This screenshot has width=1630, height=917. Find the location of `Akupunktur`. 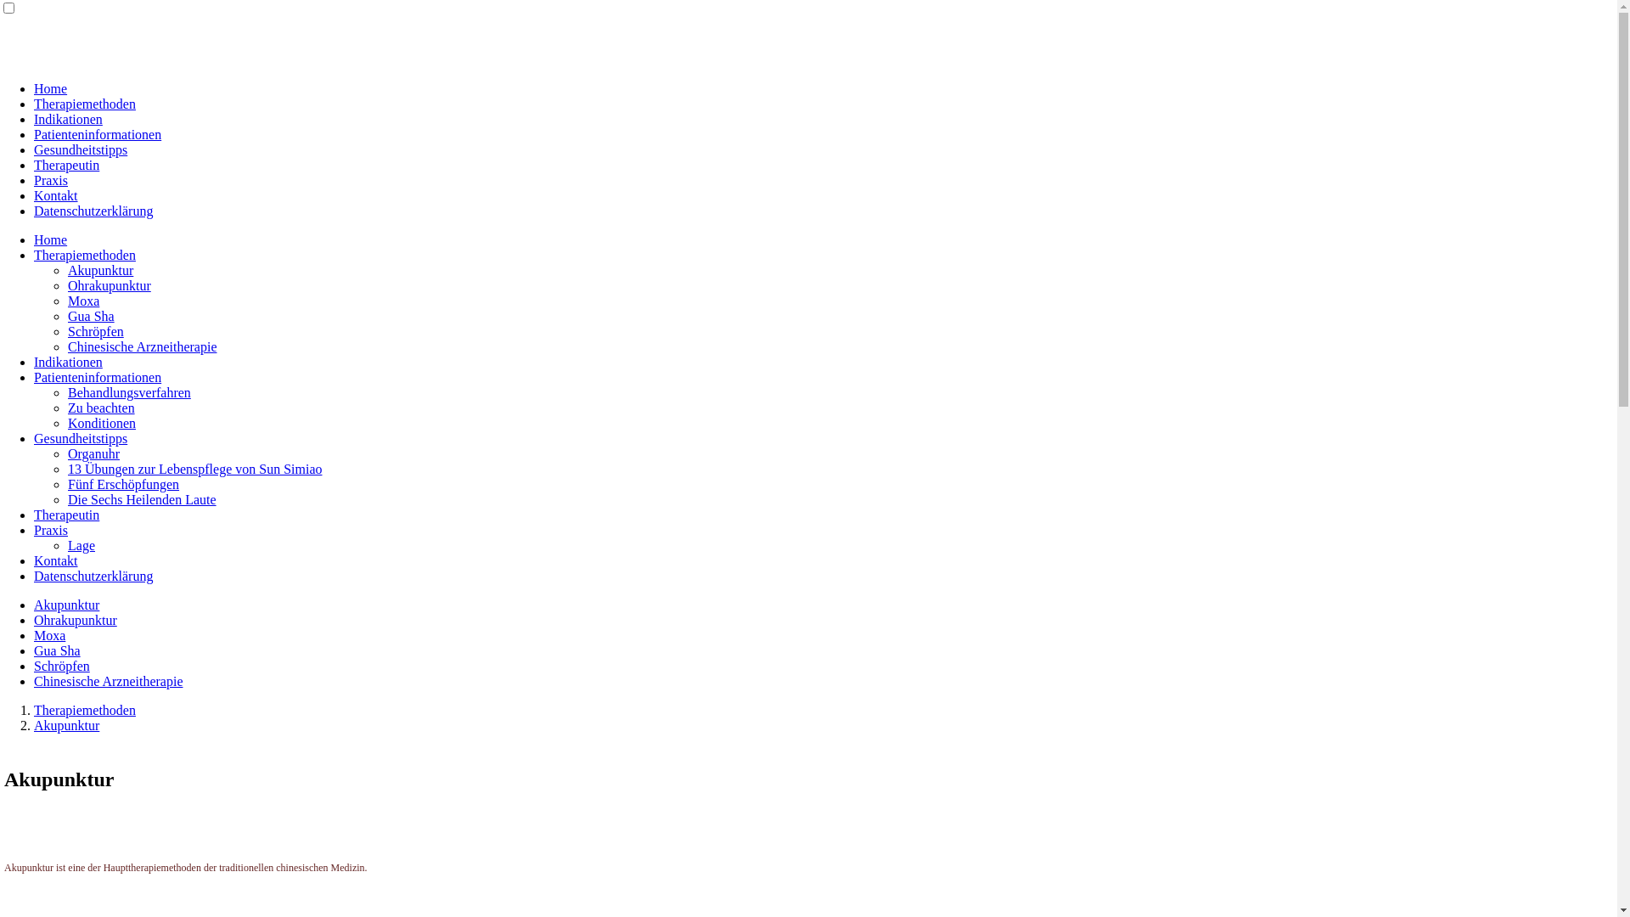

Akupunktur is located at coordinates (100, 270).